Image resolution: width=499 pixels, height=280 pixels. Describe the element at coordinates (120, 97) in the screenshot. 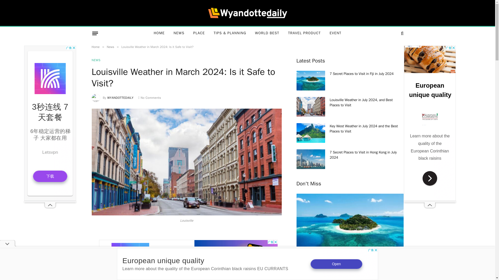

I see `Posts by wyandottedaily` at that location.